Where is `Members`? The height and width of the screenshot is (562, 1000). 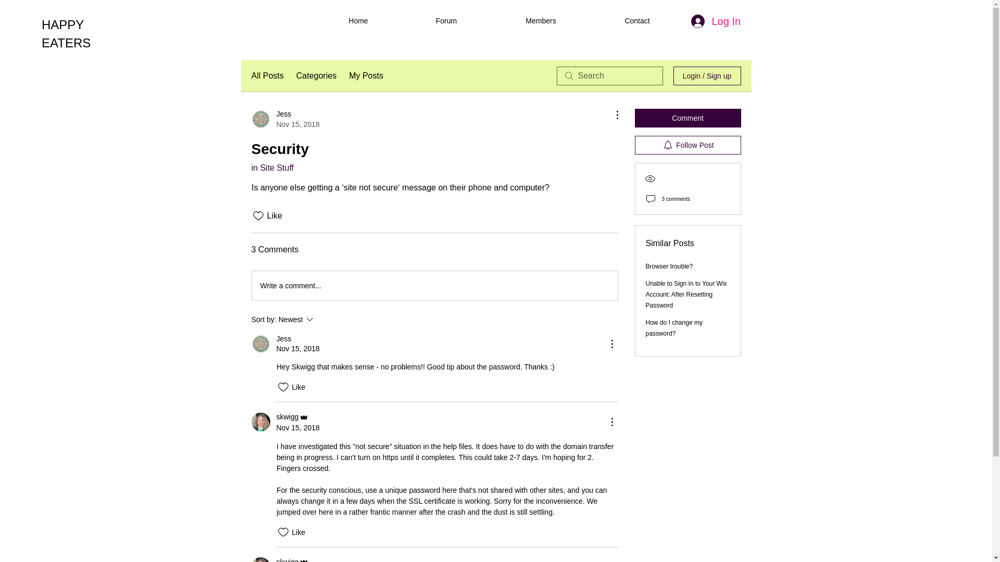
Members is located at coordinates (272, 168).